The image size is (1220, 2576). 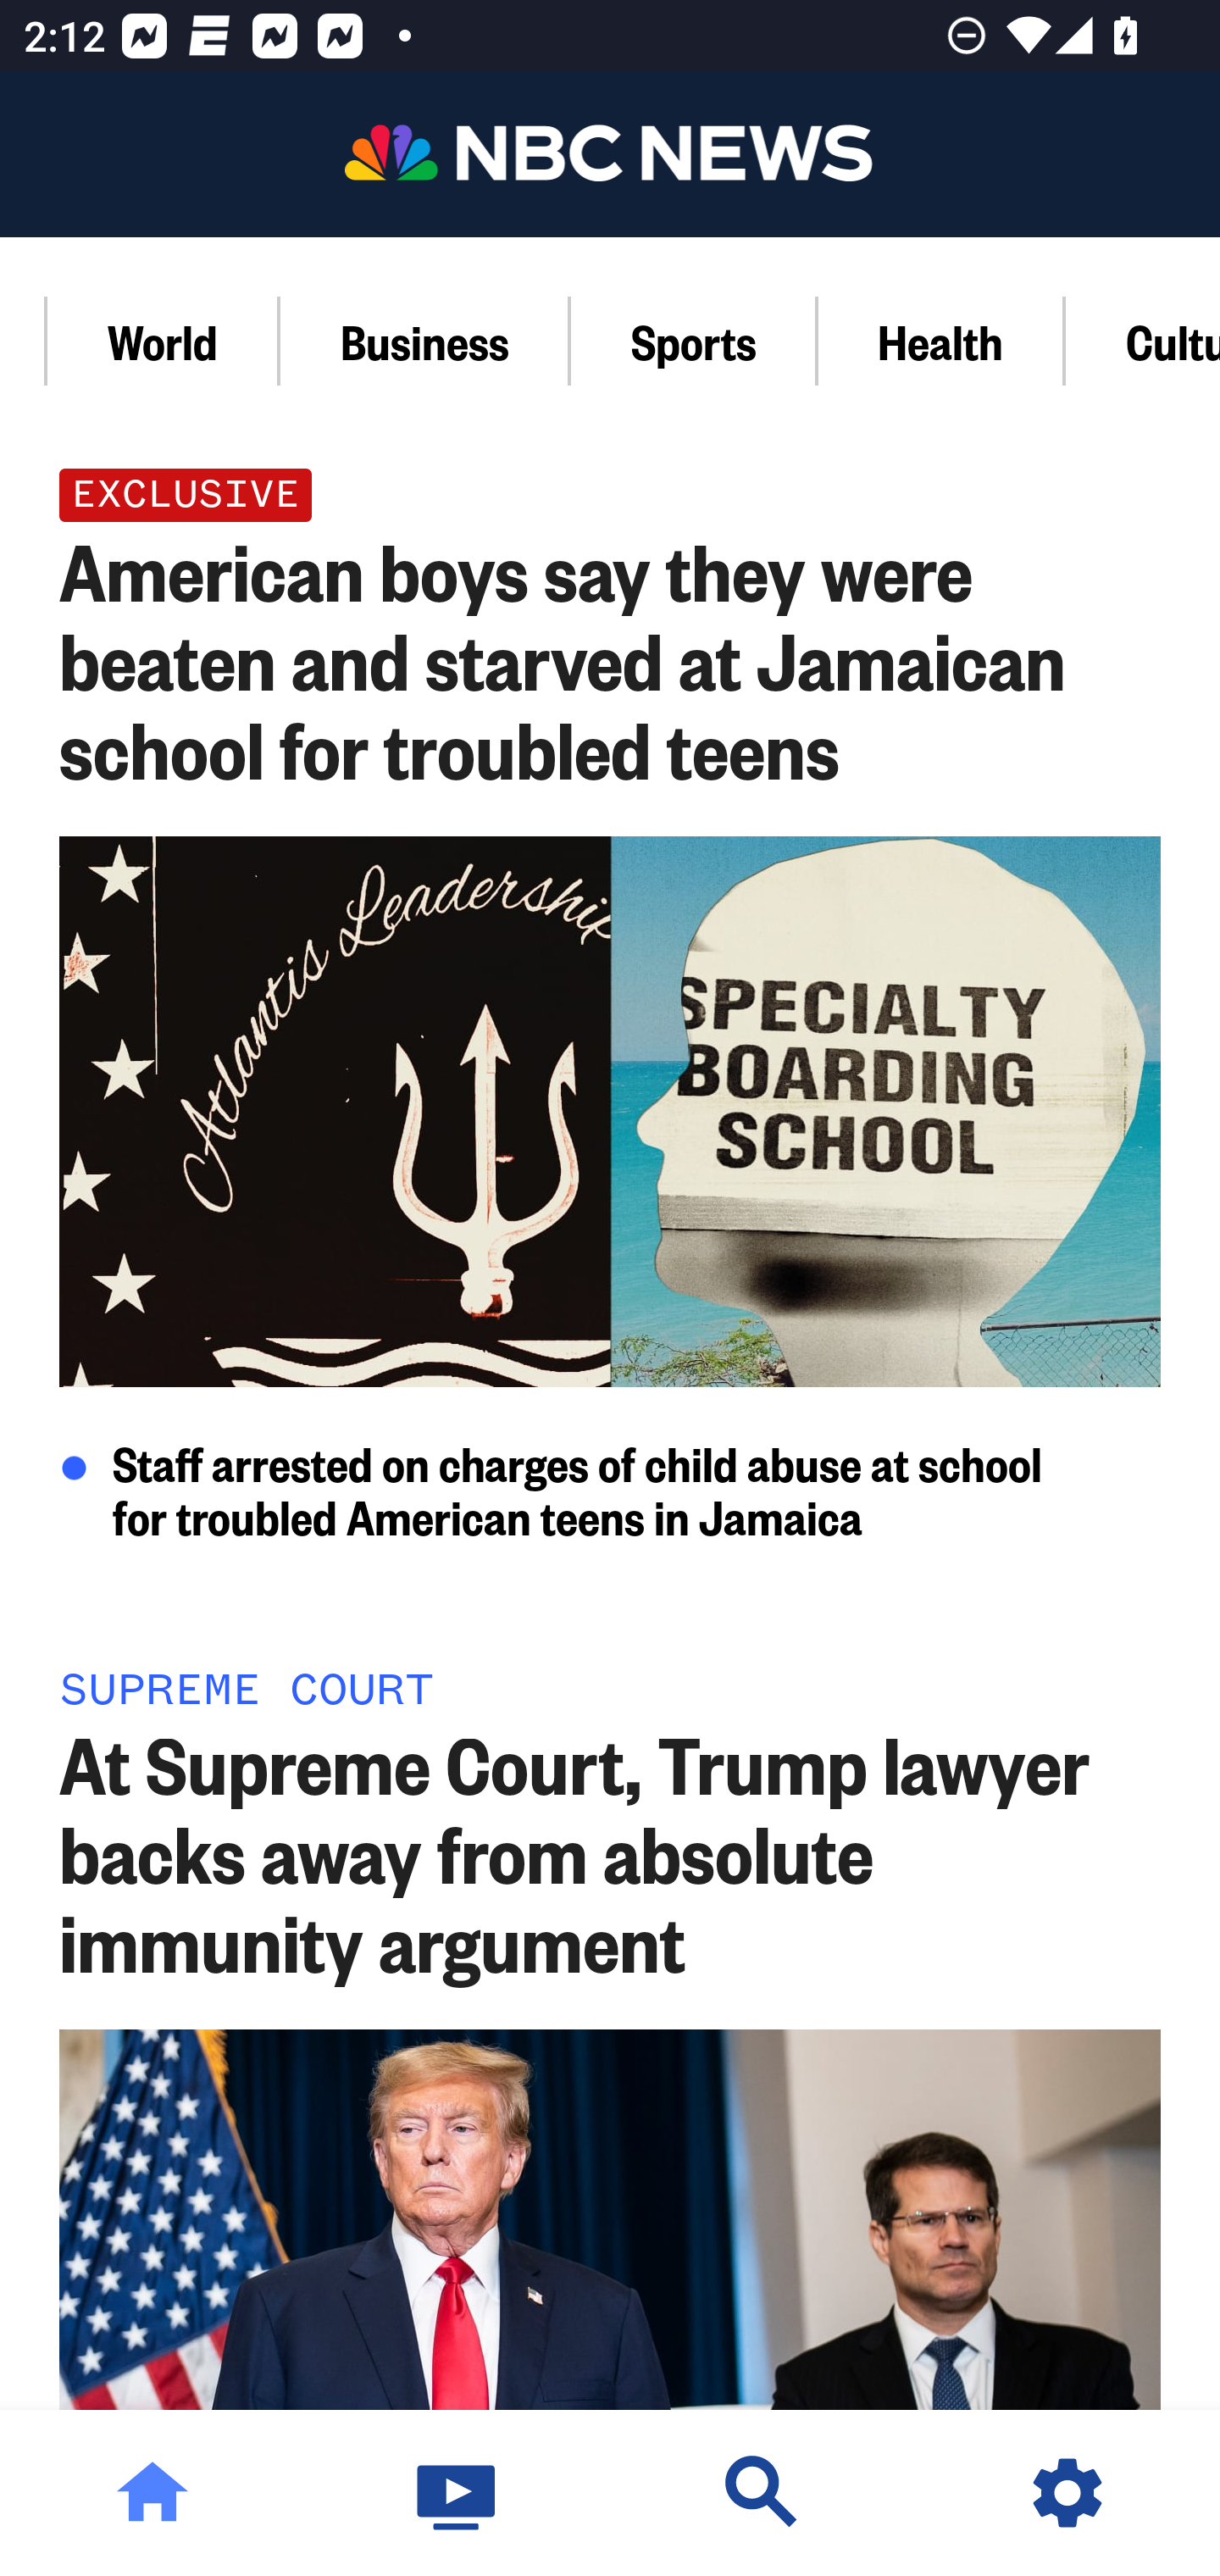 I want to click on Settings, so click(x=1067, y=2493).